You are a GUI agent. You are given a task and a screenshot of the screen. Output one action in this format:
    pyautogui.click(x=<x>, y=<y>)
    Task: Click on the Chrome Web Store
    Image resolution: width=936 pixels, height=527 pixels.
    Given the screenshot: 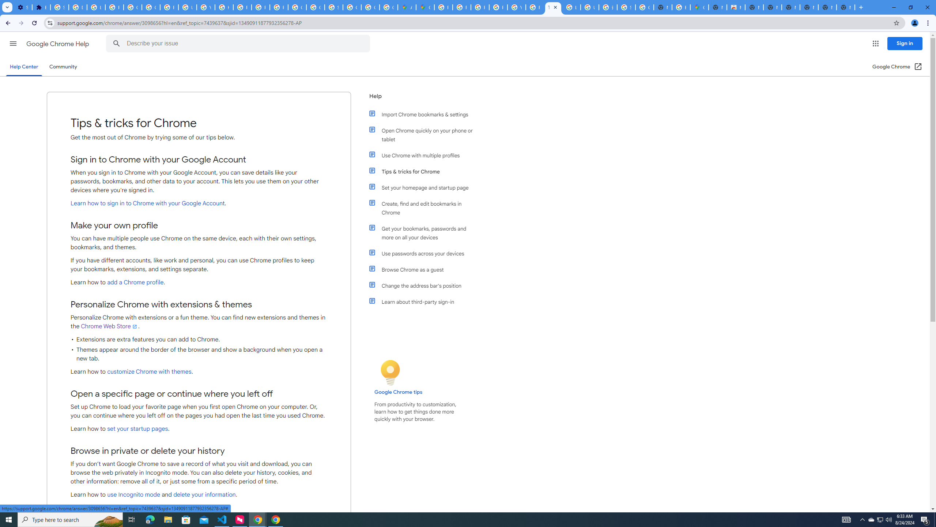 What is the action you would take?
    pyautogui.click(x=109, y=326)
    